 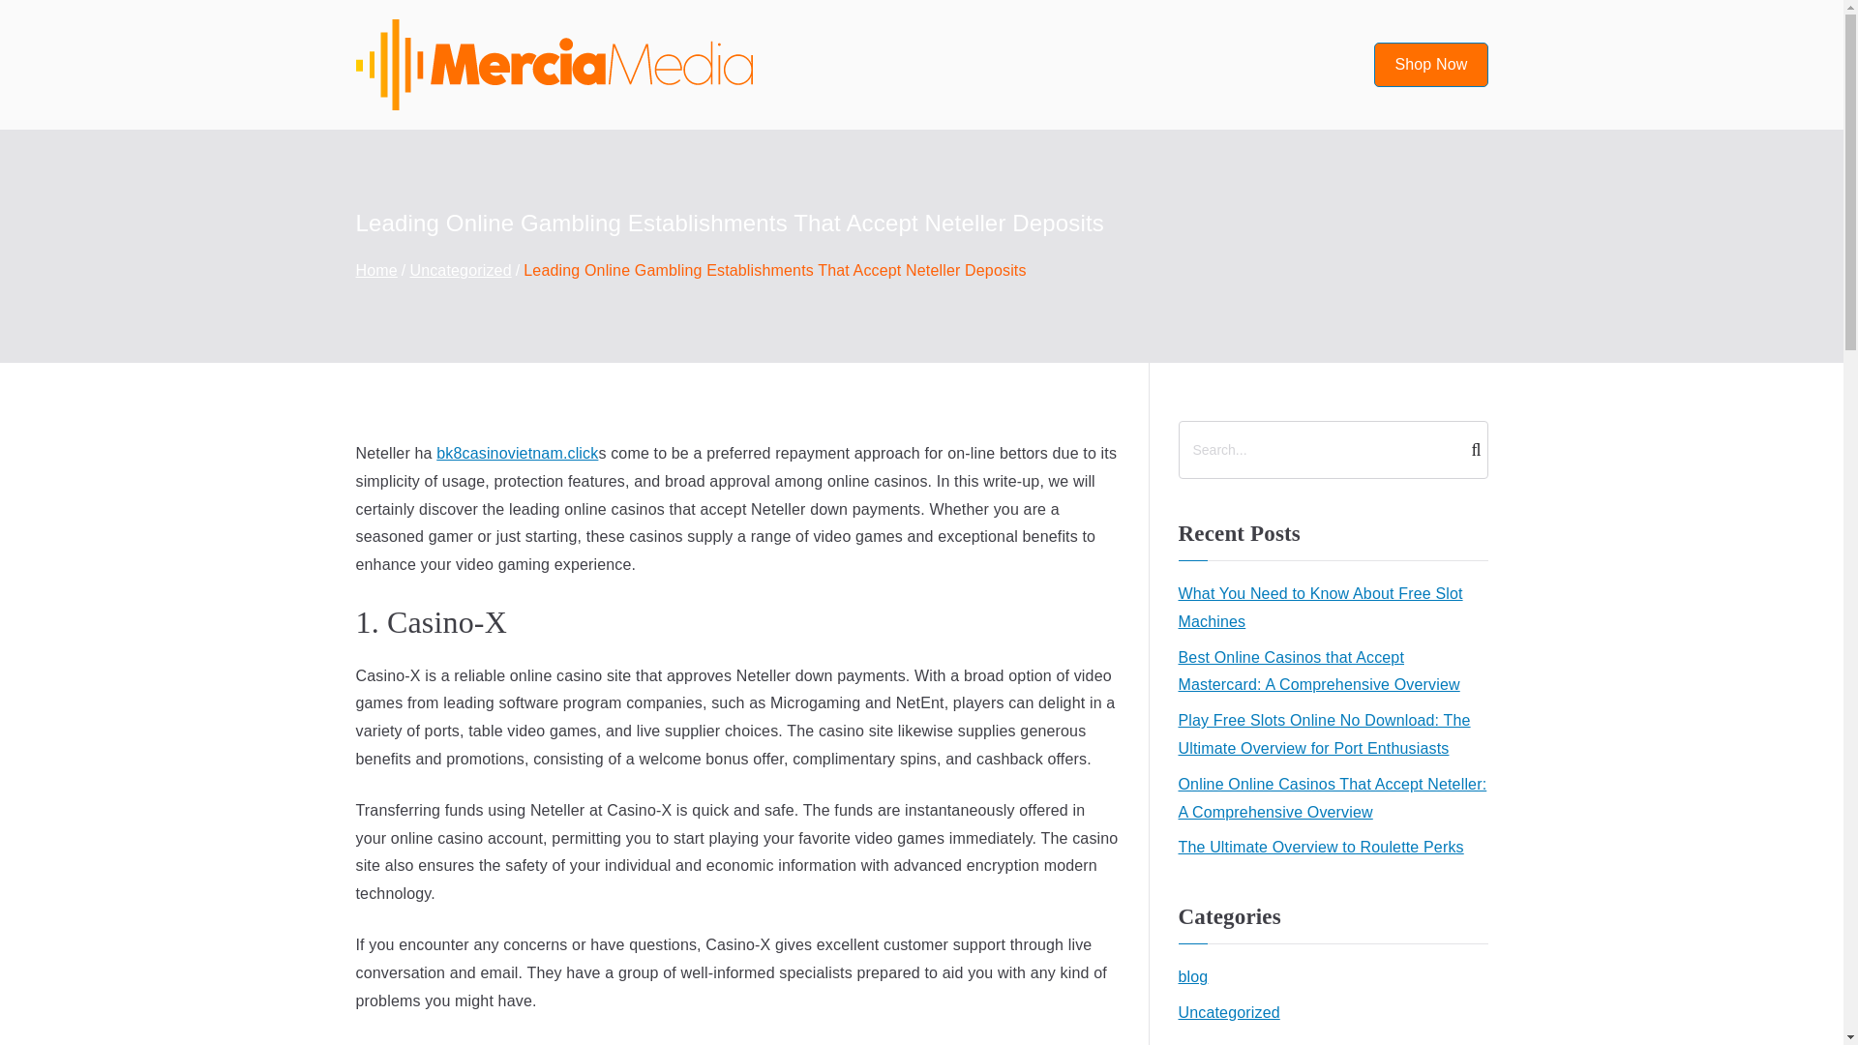 What do you see at coordinates (1320, 848) in the screenshot?
I see `The Ultimate Overview to Roulette Perks` at bounding box center [1320, 848].